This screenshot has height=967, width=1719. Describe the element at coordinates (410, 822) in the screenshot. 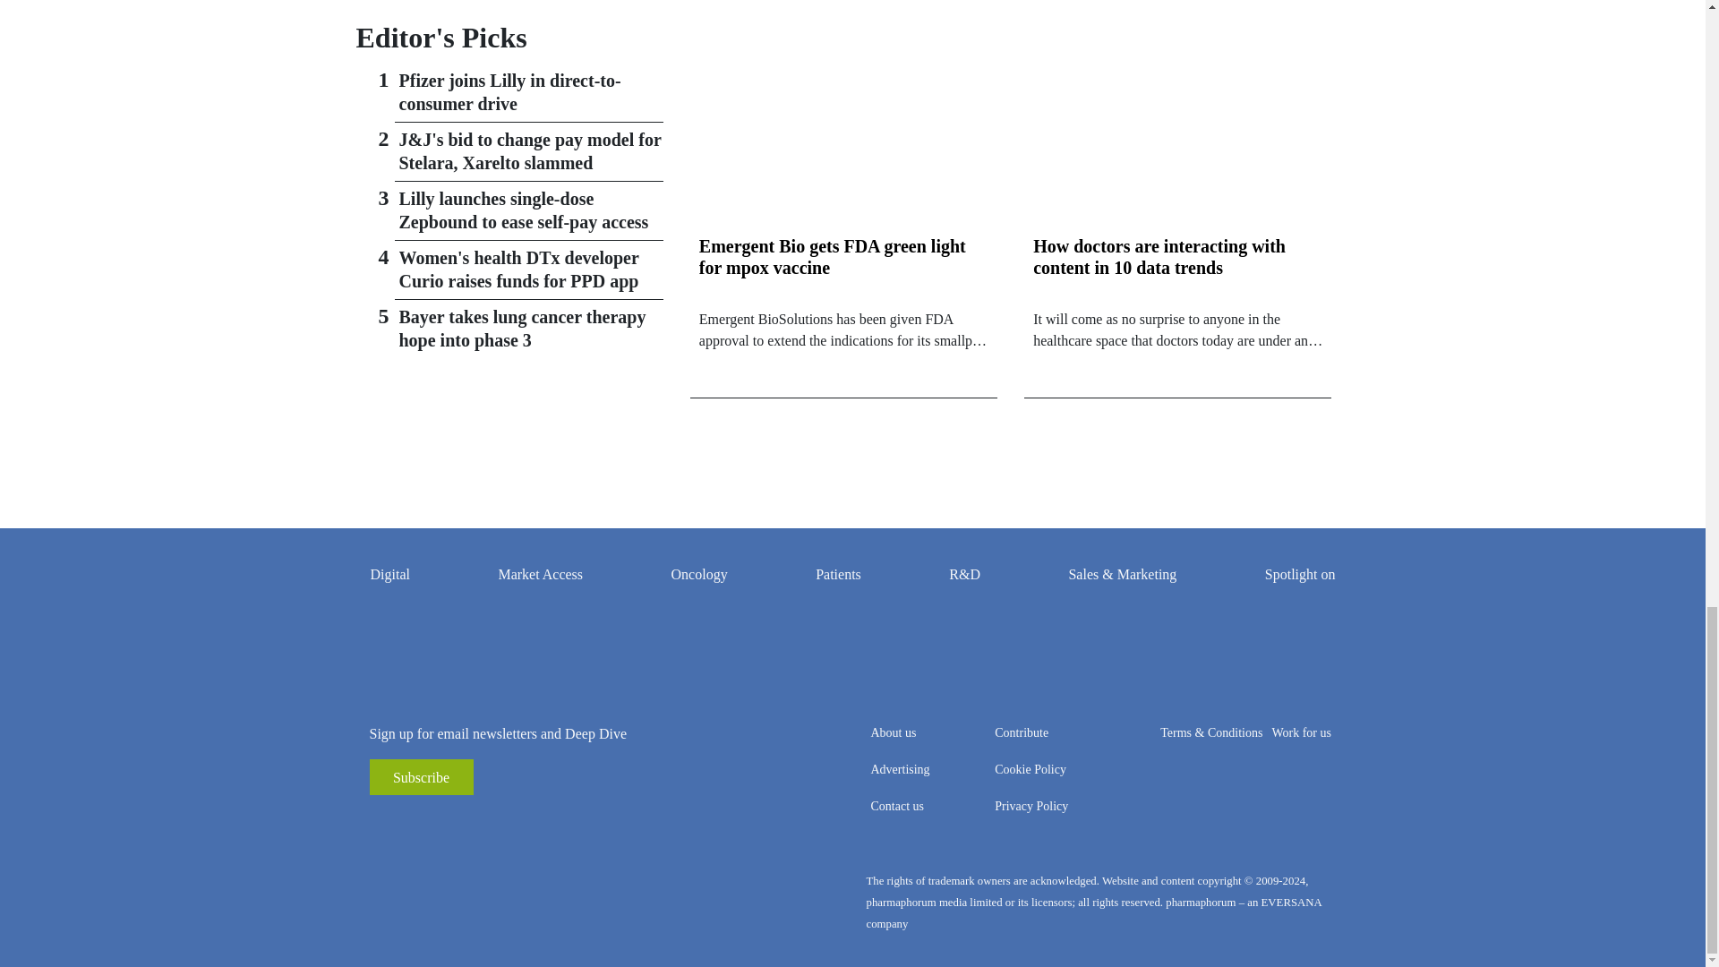

I see `facebook` at that location.